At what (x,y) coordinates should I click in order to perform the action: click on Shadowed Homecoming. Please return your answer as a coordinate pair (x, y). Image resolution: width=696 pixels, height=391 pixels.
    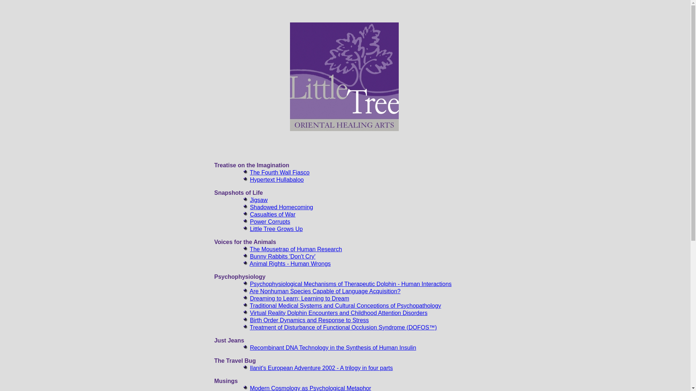
    Looking at the image, I should click on (281, 207).